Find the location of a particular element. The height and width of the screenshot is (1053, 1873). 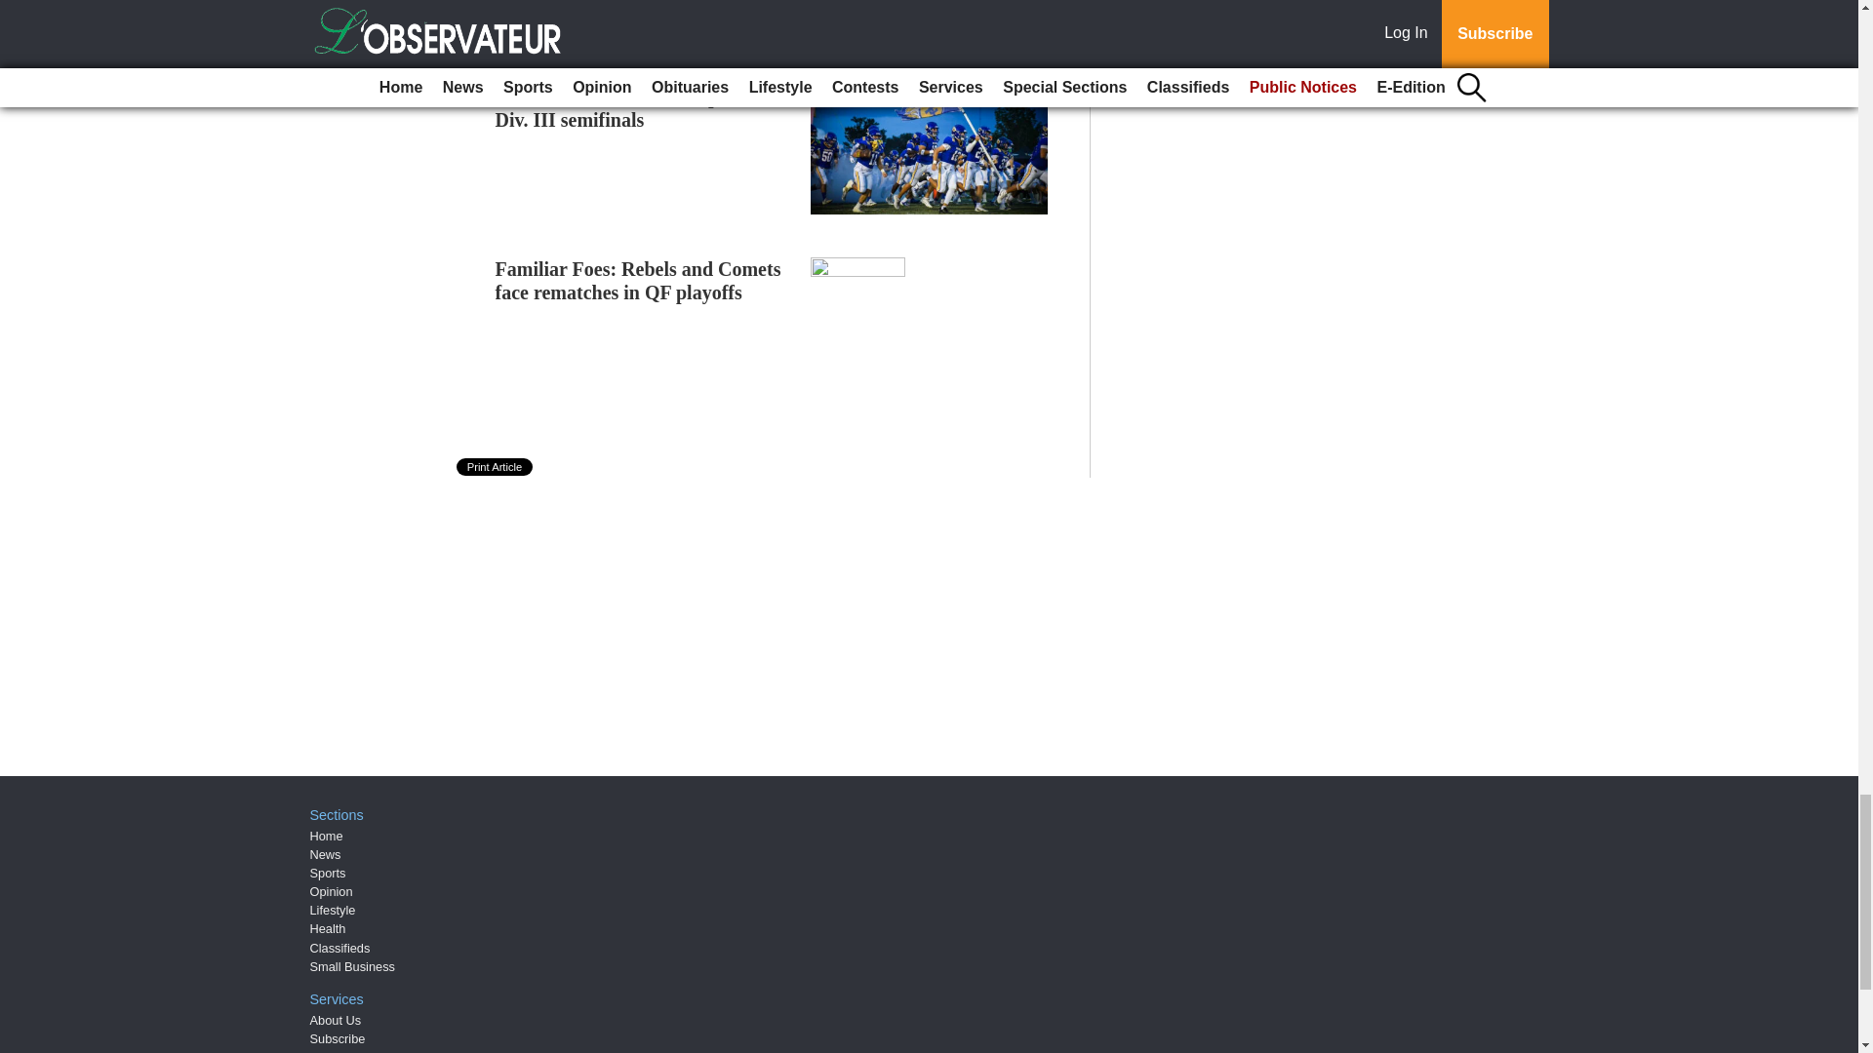

Print Article is located at coordinates (496, 466).